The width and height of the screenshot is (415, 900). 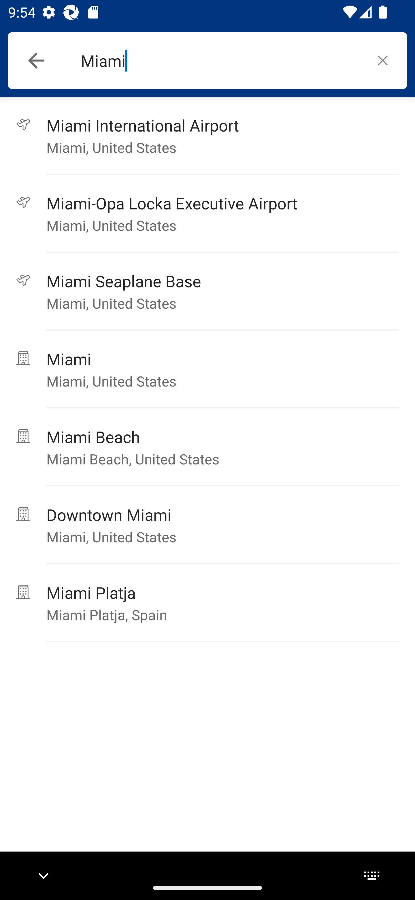 What do you see at coordinates (207, 447) in the screenshot?
I see `넭 Miami Beach Miami Beach, United States` at bounding box center [207, 447].